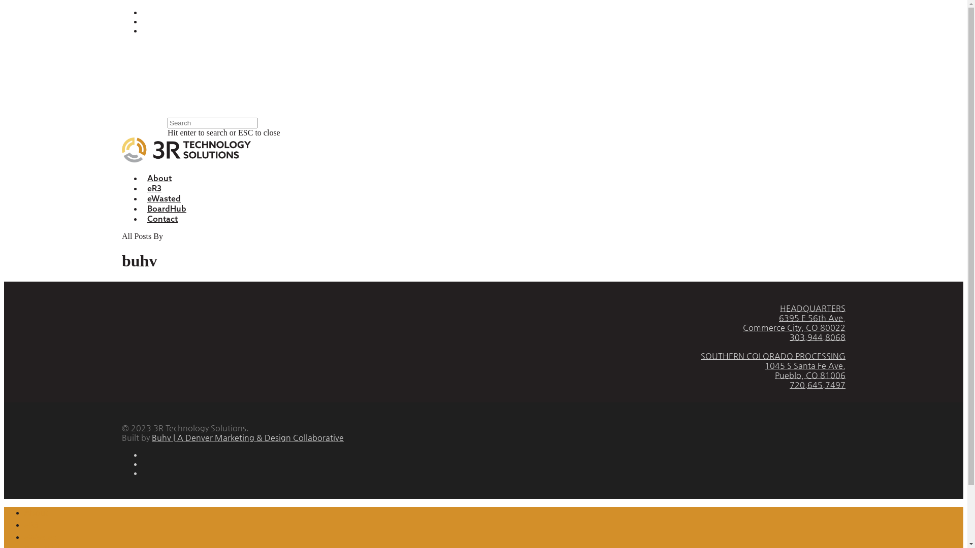 Image resolution: width=975 pixels, height=548 pixels. What do you see at coordinates (164, 198) in the screenshot?
I see `eWasted` at bounding box center [164, 198].